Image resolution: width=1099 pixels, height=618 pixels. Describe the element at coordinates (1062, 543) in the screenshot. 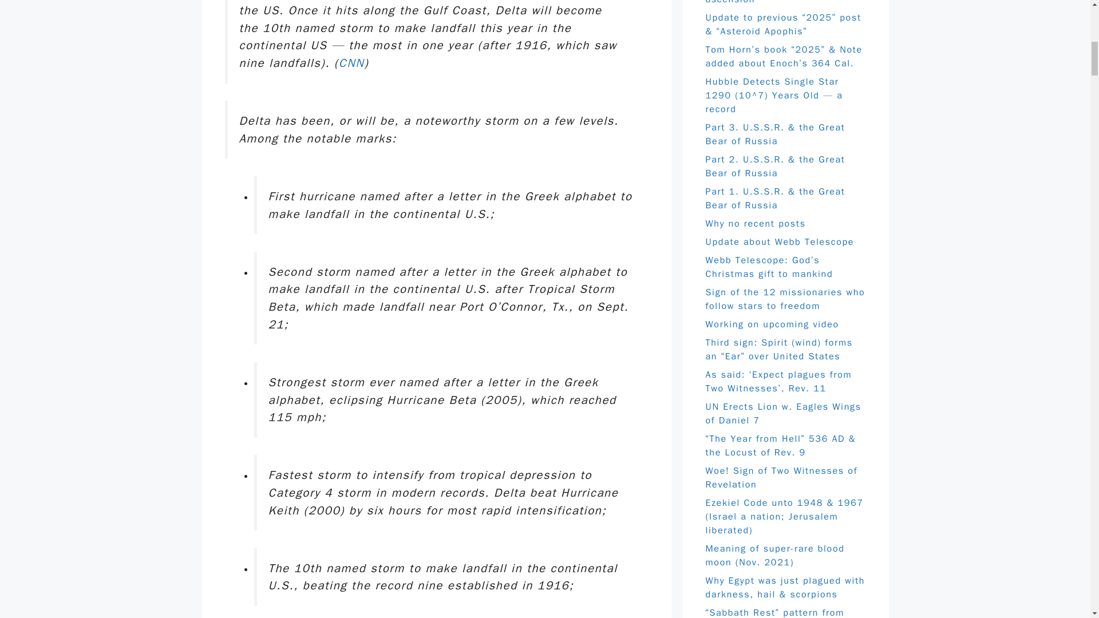

I see `Scroll back to top` at that location.